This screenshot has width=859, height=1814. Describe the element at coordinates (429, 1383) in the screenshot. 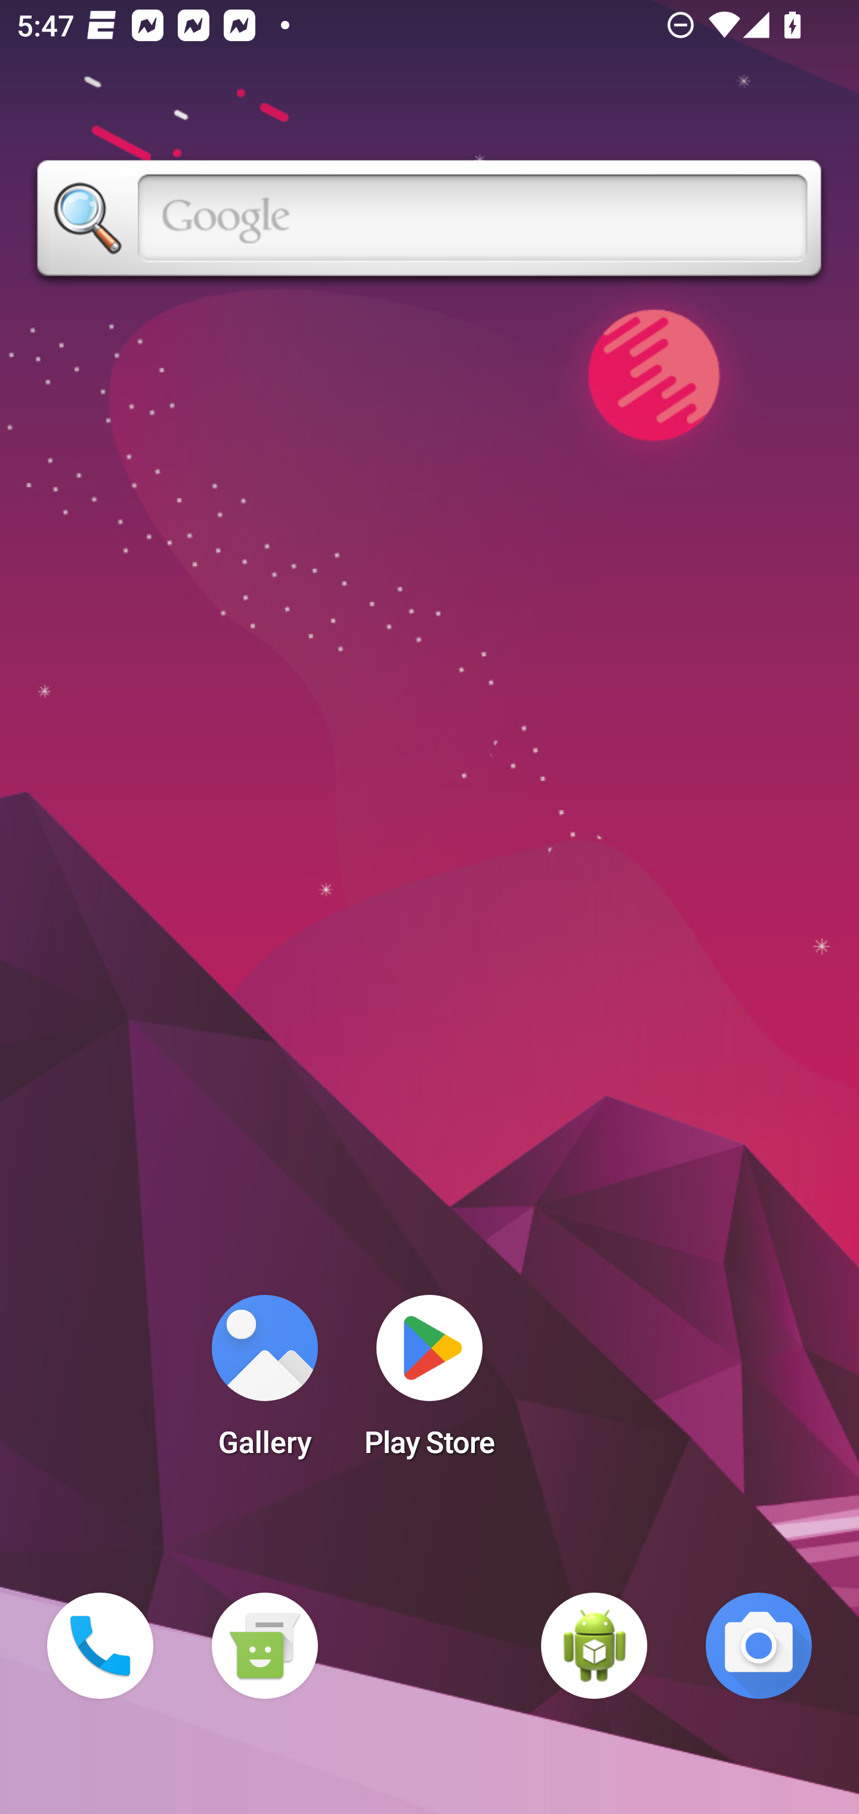

I see `Play Store` at that location.